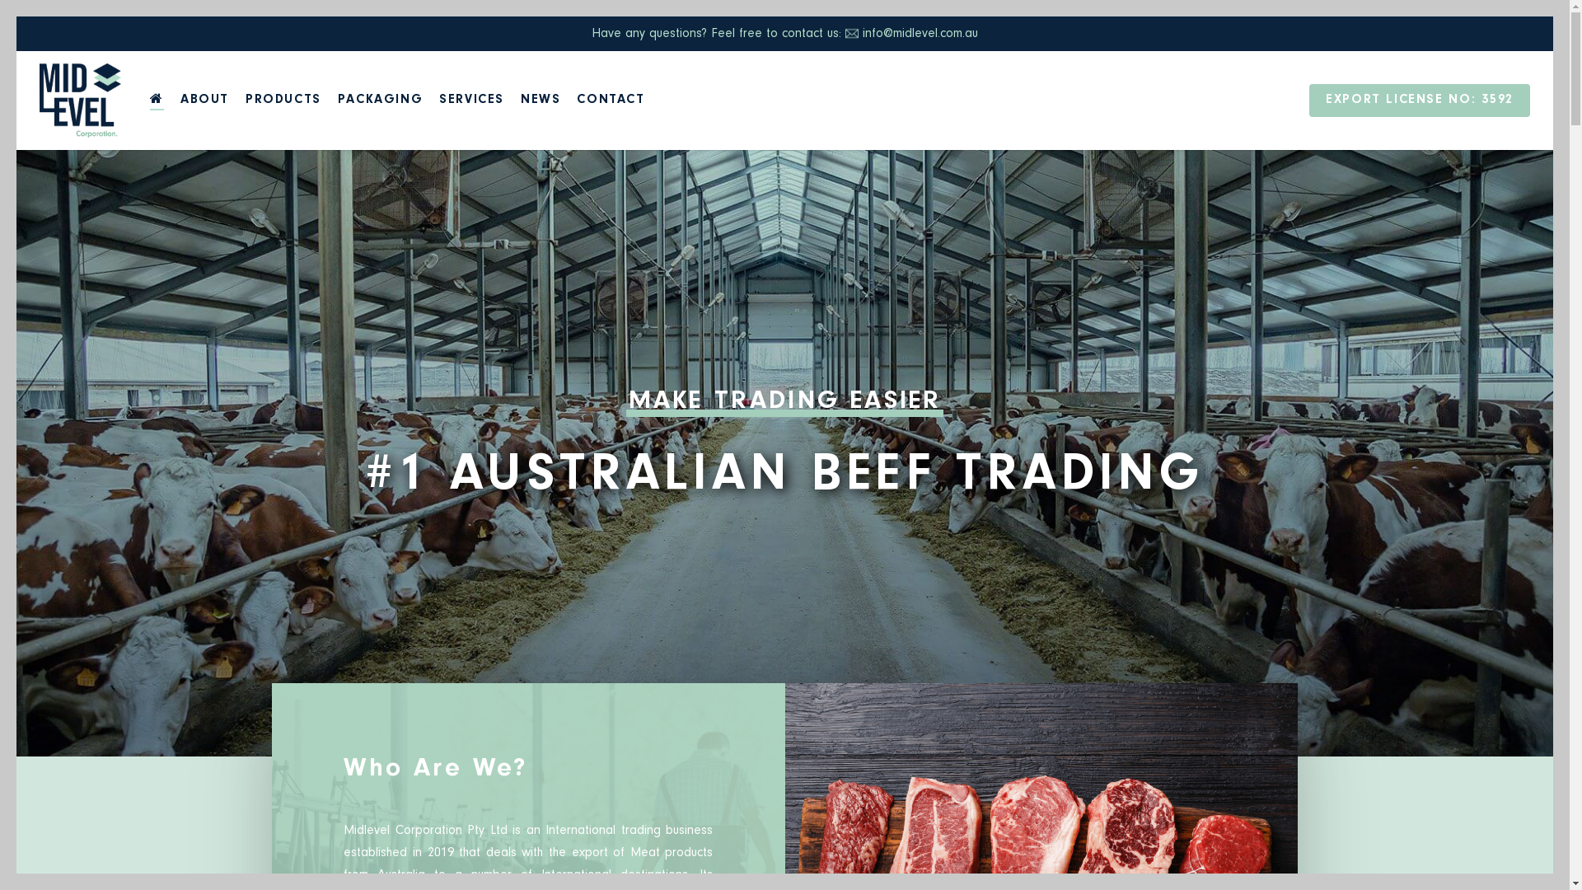 This screenshot has height=890, width=1582. I want to click on PRODUCTS, so click(283, 101).